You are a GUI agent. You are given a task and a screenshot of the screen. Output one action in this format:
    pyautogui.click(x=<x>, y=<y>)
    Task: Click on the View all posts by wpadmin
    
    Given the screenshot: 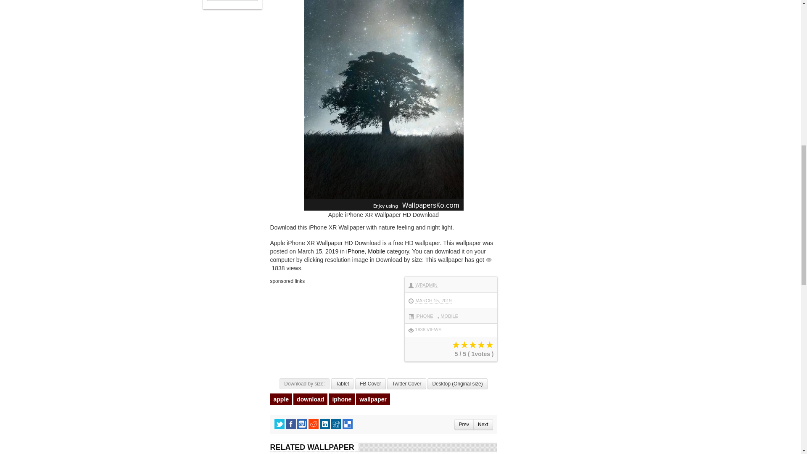 What is the action you would take?
    pyautogui.click(x=426, y=285)
    